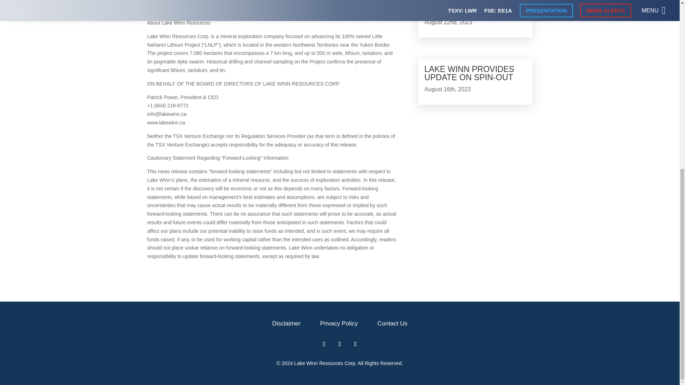  I want to click on Follow, so click(324, 344).